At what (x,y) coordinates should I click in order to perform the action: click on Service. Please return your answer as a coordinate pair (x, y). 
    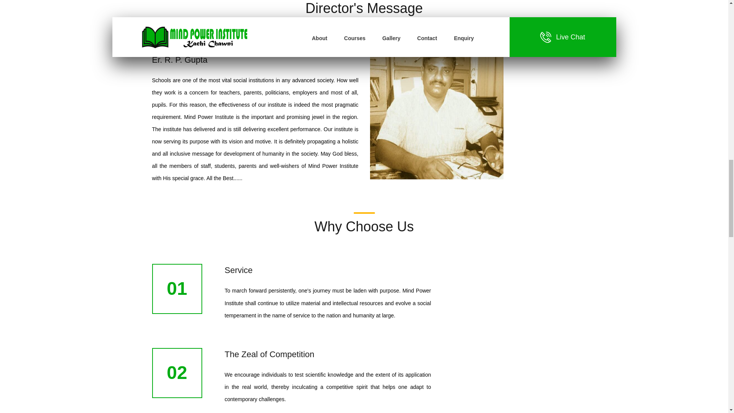
    Looking at the image, I should click on (239, 270).